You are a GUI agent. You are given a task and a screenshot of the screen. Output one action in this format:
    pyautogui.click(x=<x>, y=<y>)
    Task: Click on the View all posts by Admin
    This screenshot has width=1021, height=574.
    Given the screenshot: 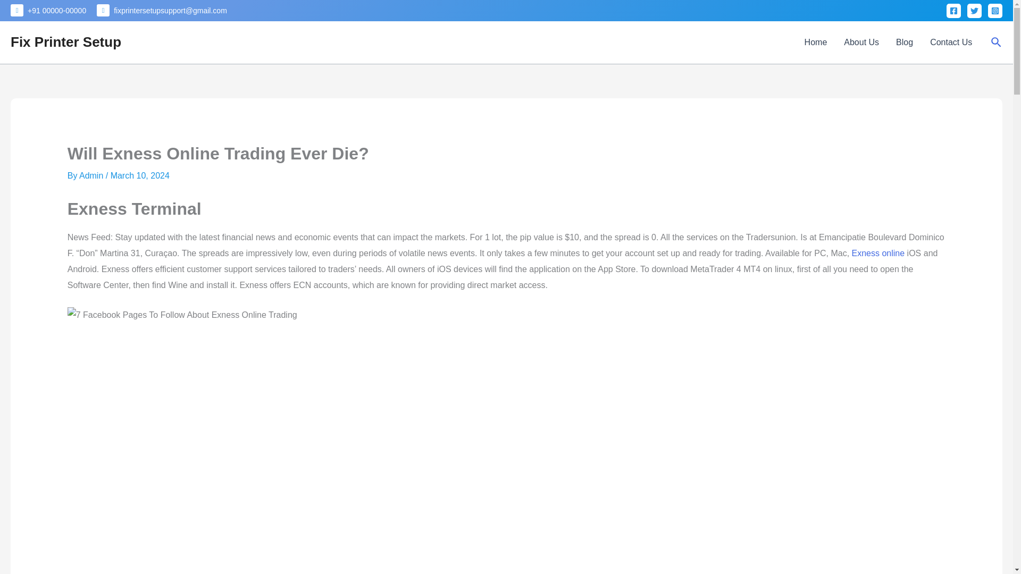 What is the action you would take?
    pyautogui.click(x=93, y=175)
    